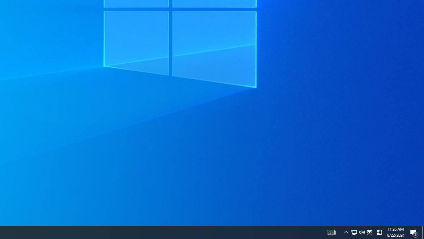 This screenshot has height=239, width=424. I want to click on Tray Input Indicator - Chinese (Simplified, China), so click(379, 232).